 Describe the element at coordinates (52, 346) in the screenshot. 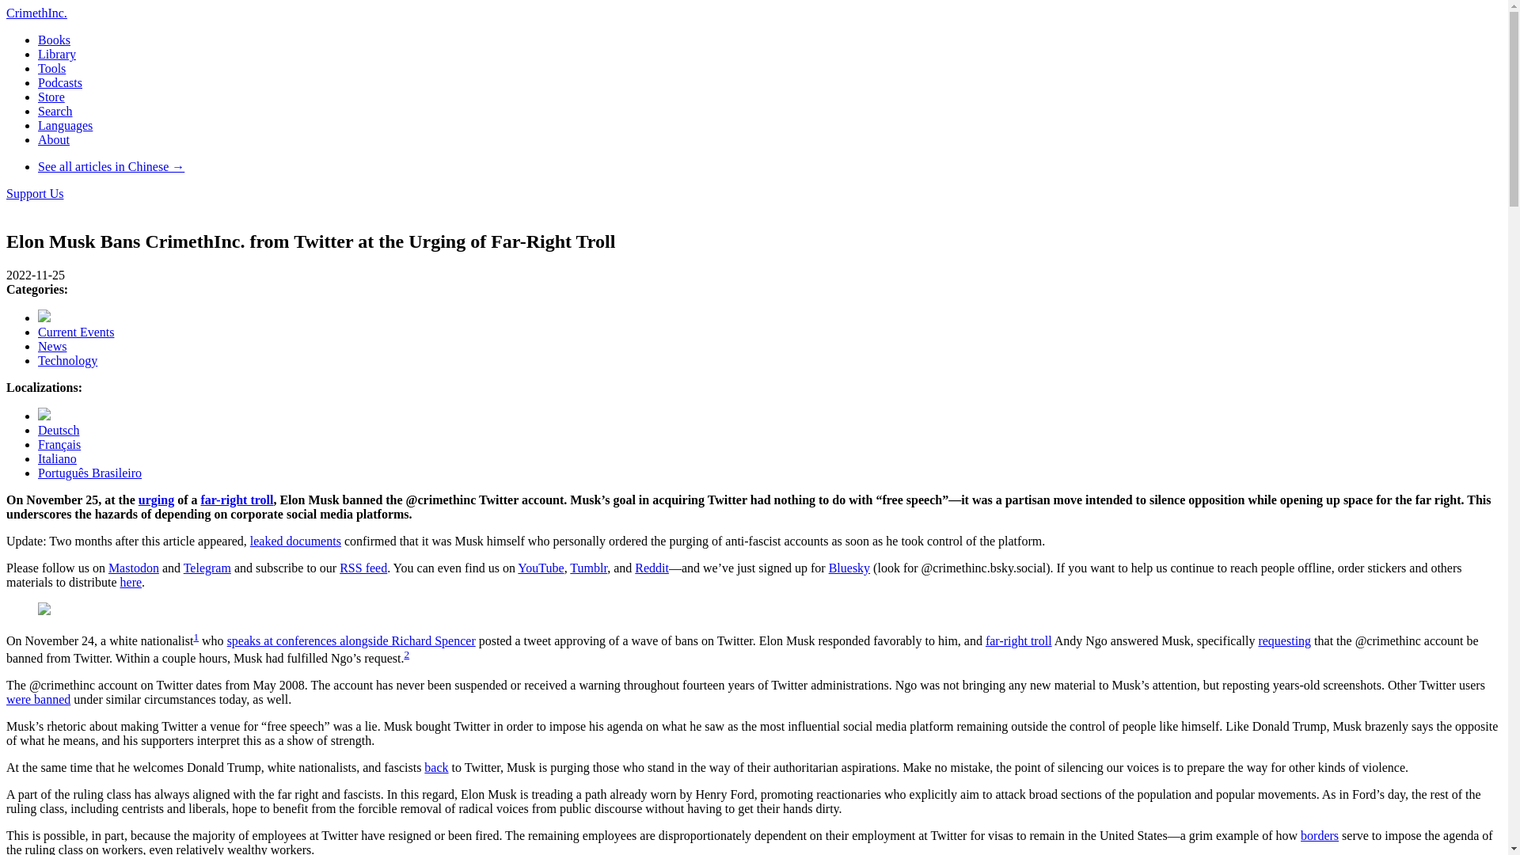

I see `News` at that location.